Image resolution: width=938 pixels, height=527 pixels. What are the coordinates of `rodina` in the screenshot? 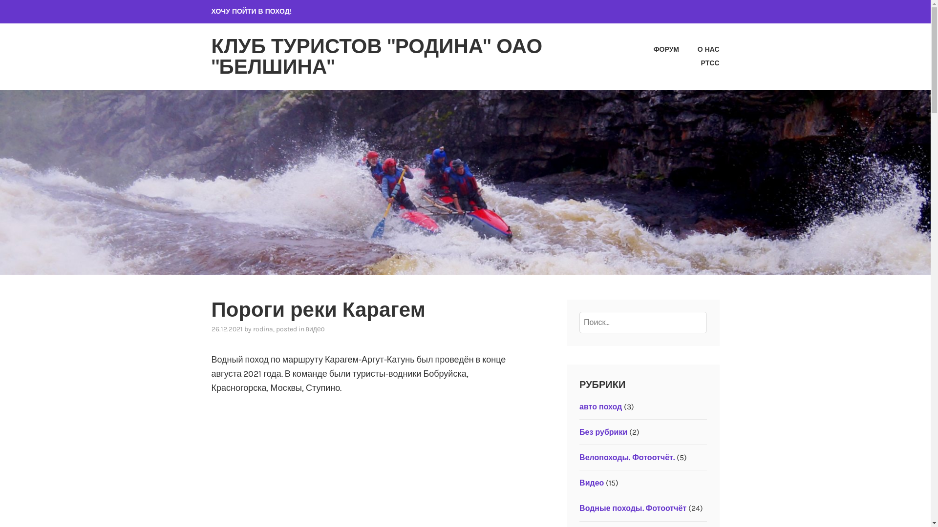 It's located at (263, 329).